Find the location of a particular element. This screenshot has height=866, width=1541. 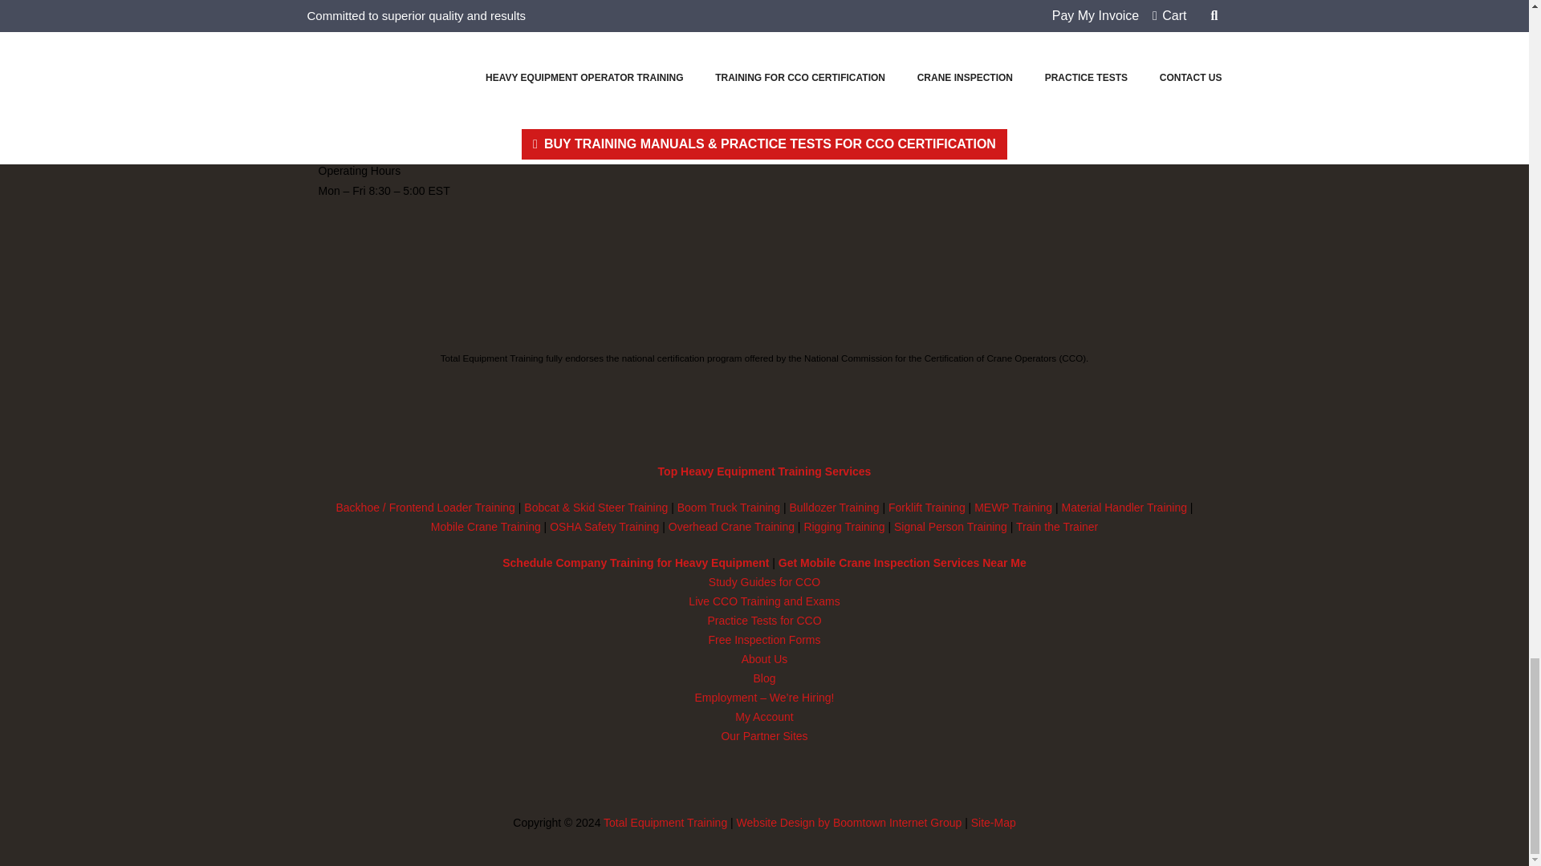

Contact Total Equipment Training is located at coordinates (355, 51).